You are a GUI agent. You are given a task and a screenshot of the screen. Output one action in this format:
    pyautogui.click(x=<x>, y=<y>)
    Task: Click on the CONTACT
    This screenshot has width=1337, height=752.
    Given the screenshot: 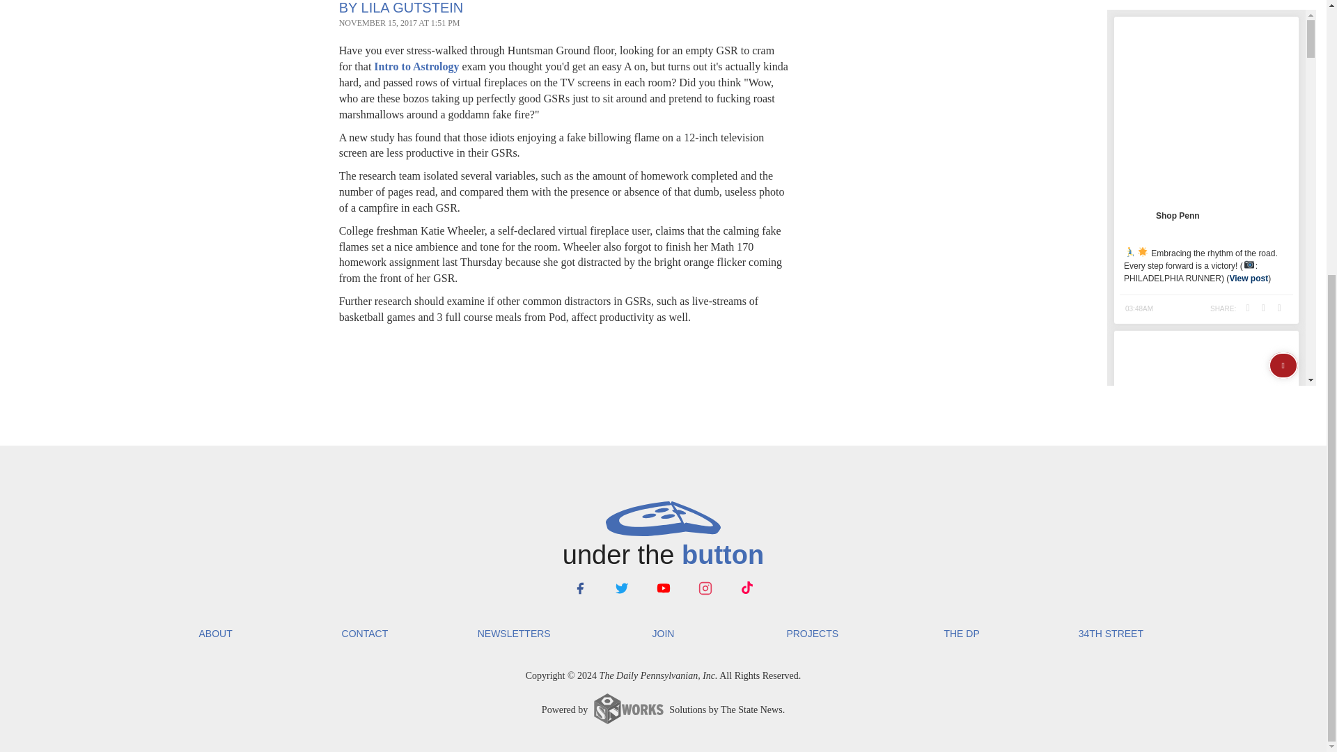 What is the action you would take?
    pyautogui.click(x=365, y=634)
    